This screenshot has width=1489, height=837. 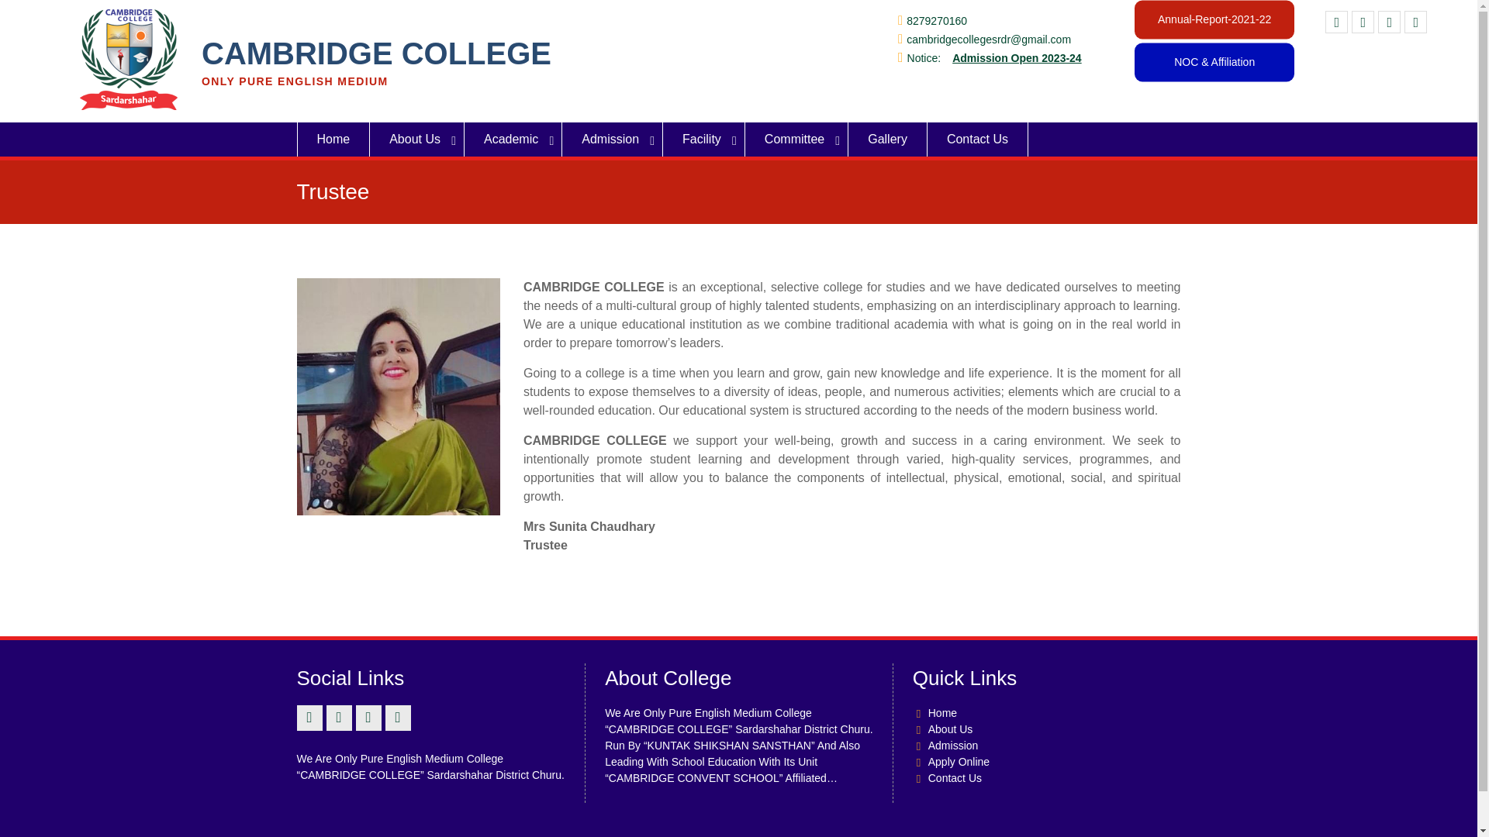 I want to click on Facility, so click(x=704, y=139).